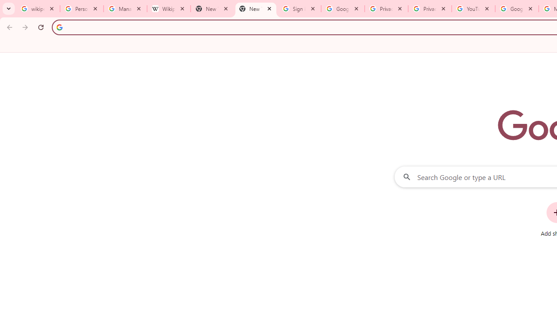  What do you see at coordinates (125, 9) in the screenshot?
I see `Manage your Location History - Google Search Help` at bounding box center [125, 9].